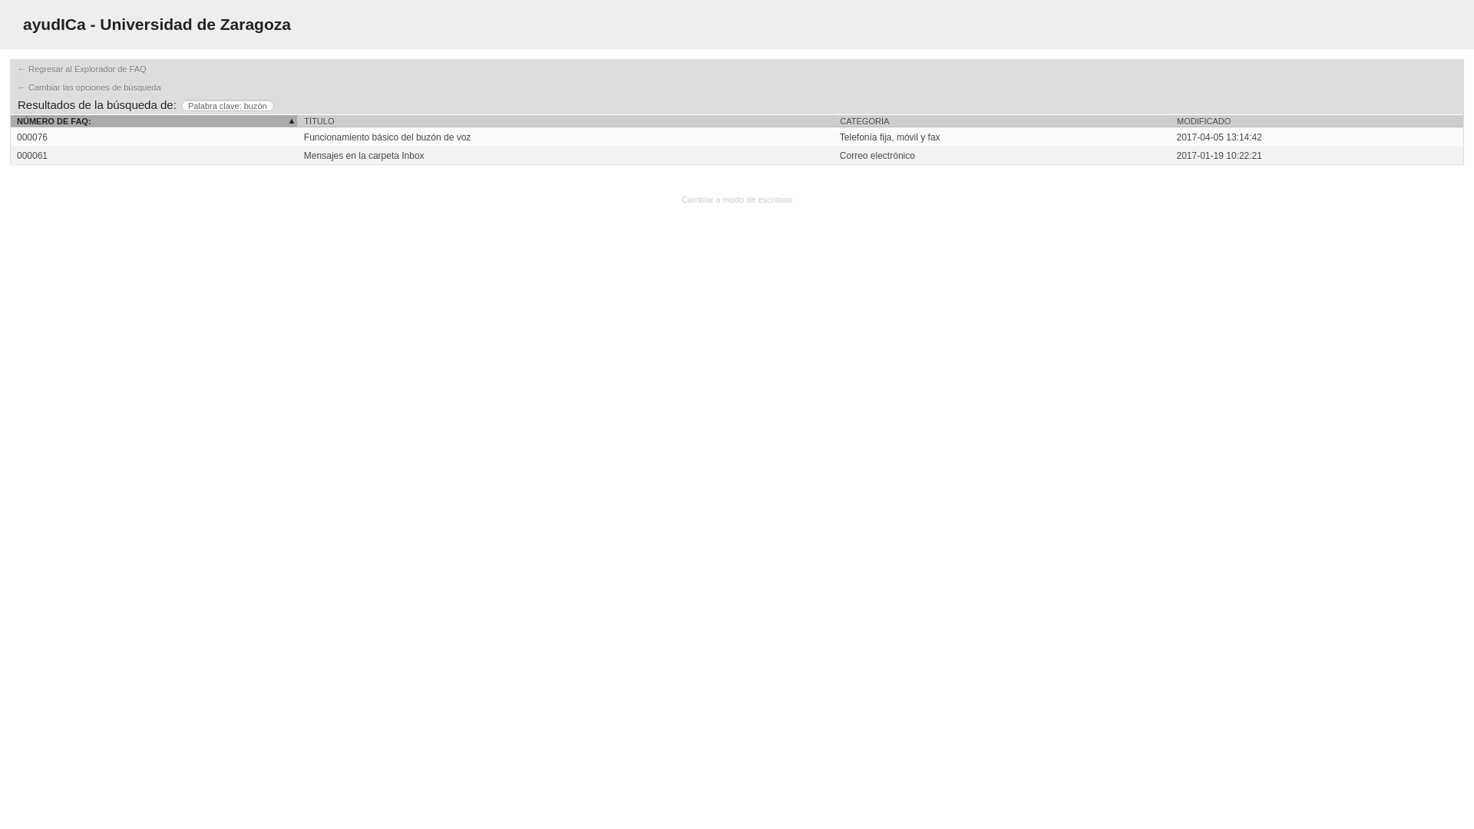 The height and width of the screenshot is (829, 1474). Describe the element at coordinates (157, 25) in the screenshot. I see `ayudICa - Universidad de Zaragoza` at that location.